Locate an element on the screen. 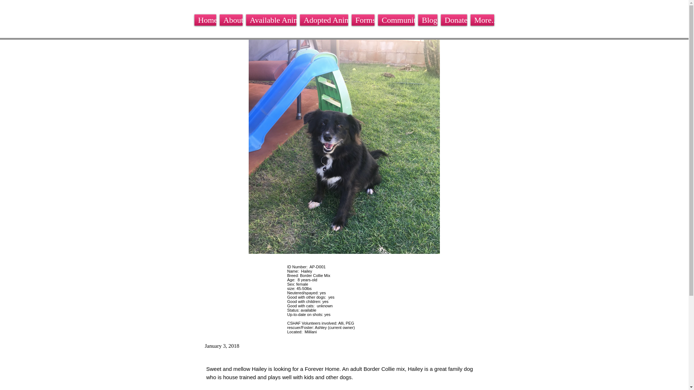 The image size is (694, 390). Home is located at coordinates (206, 20).